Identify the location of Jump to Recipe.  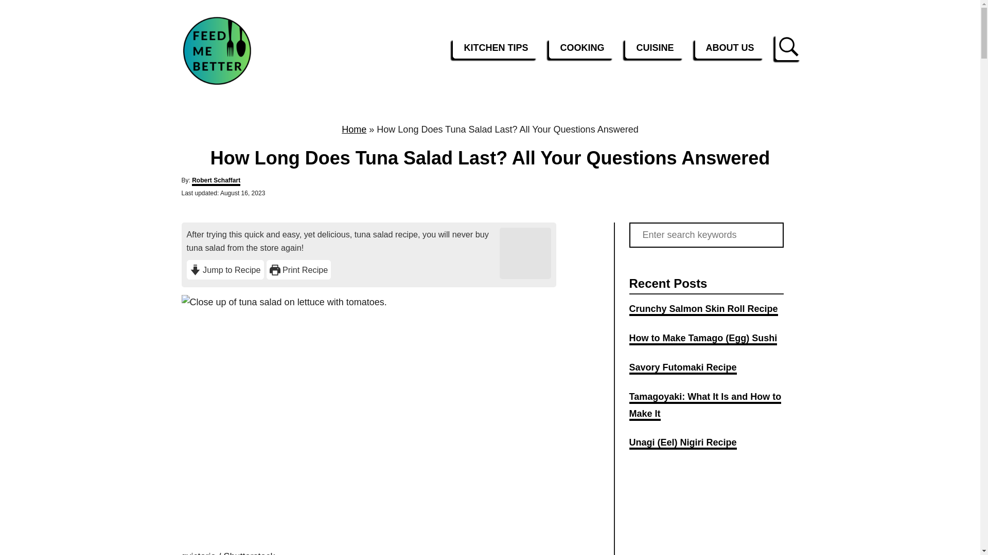
(225, 270).